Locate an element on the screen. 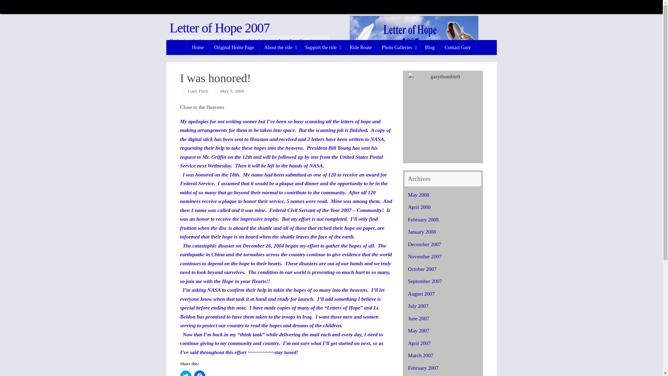 This screenshot has height=376, width=668. Home is located at coordinates (198, 47).